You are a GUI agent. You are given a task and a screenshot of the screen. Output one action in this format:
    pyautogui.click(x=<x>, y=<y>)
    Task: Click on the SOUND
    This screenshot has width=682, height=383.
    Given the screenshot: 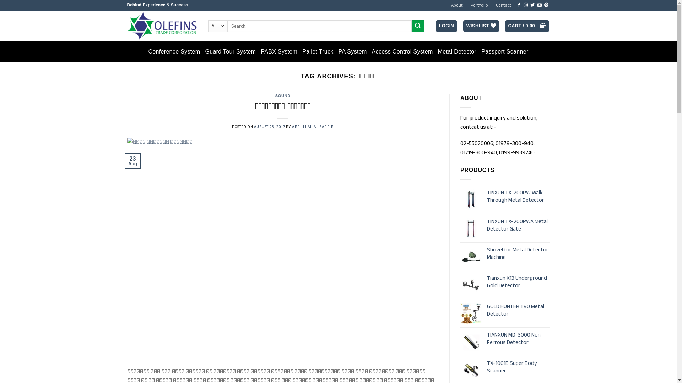 What is the action you would take?
    pyautogui.click(x=283, y=96)
    